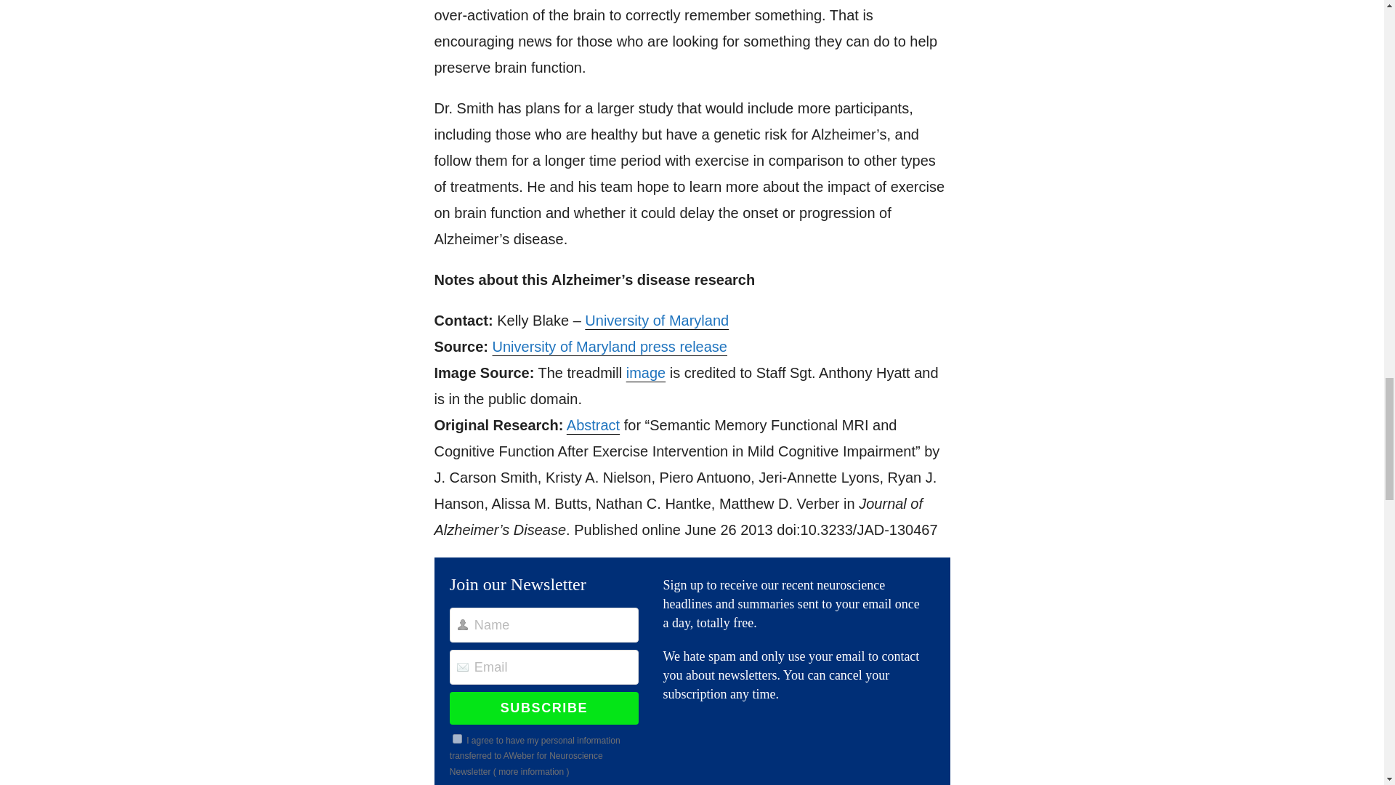 This screenshot has height=785, width=1395. Describe the element at coordinates (645, 372) in the screenshot. I see `image` at that location.